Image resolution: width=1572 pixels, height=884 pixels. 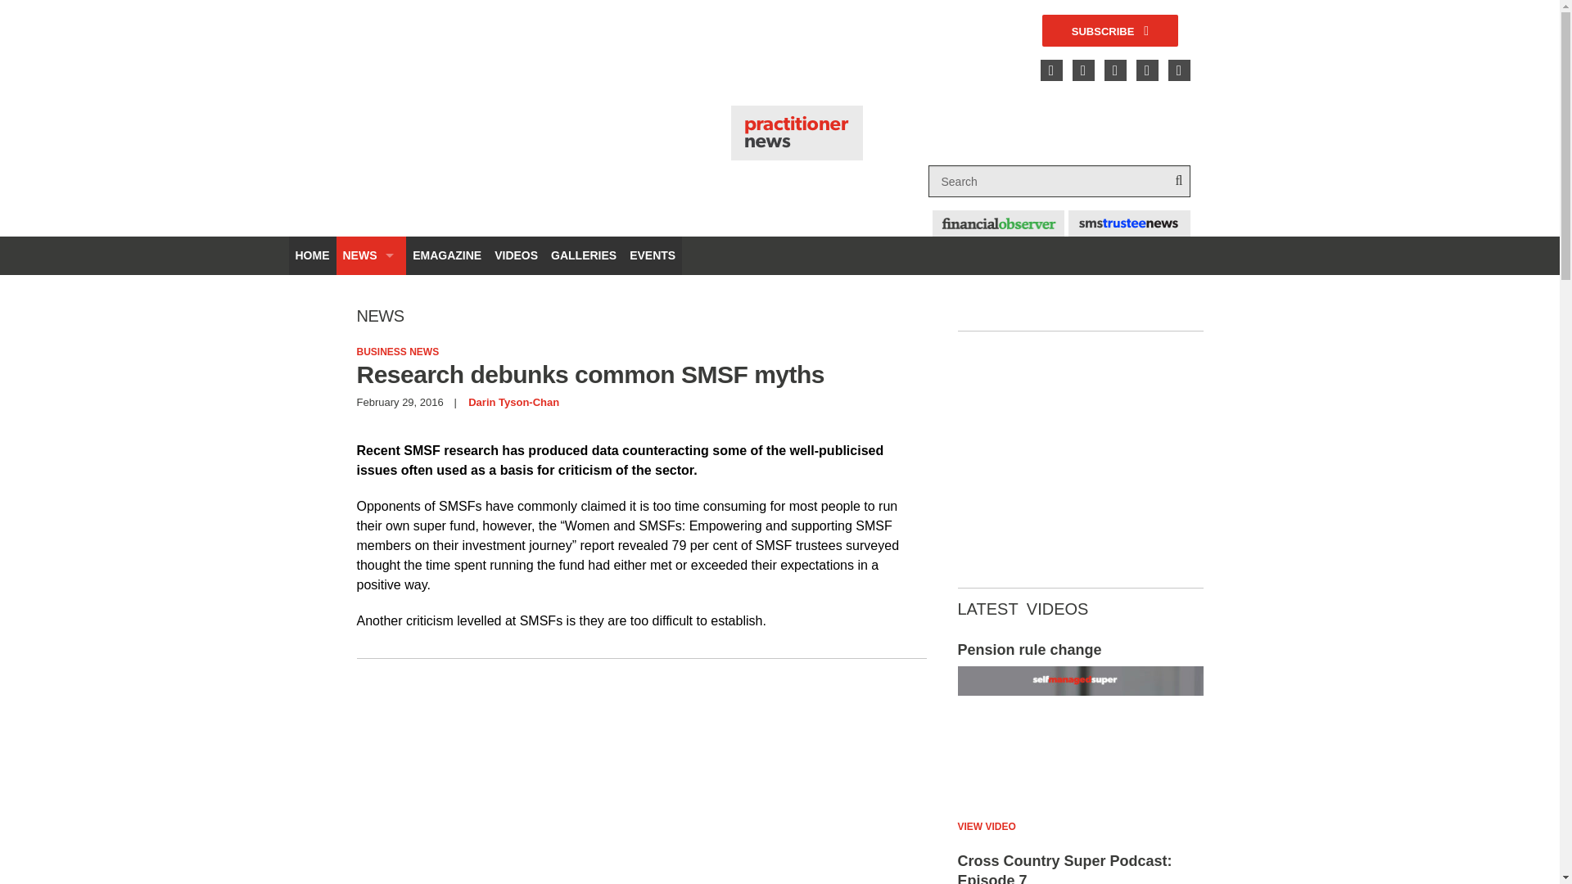 I want to click on AUDITING, so click(x=370, y=332).